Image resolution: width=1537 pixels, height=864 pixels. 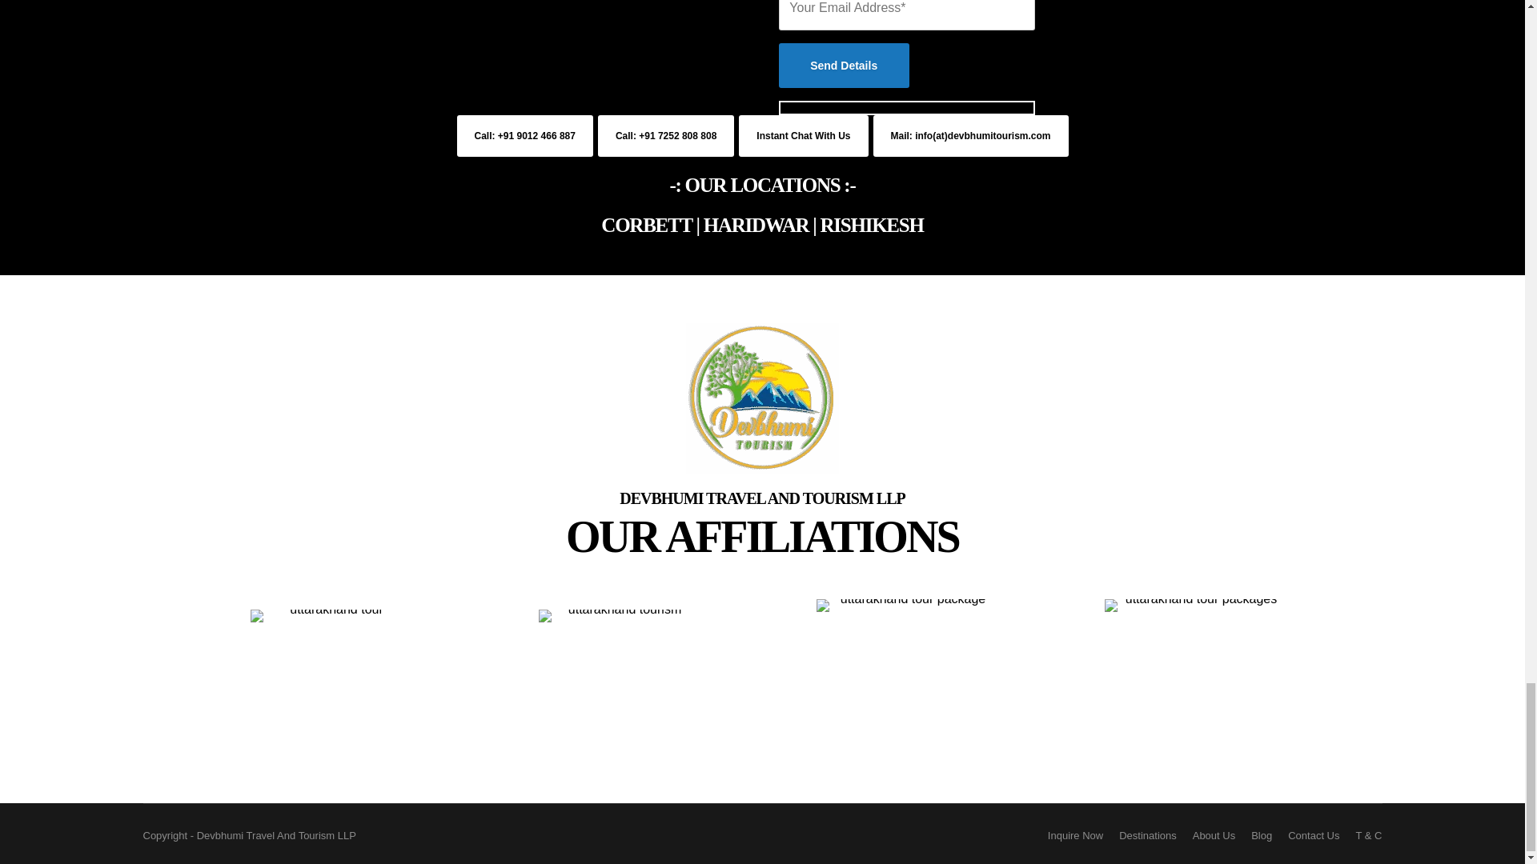 I want to click on mca, so click(x=330, y=690).